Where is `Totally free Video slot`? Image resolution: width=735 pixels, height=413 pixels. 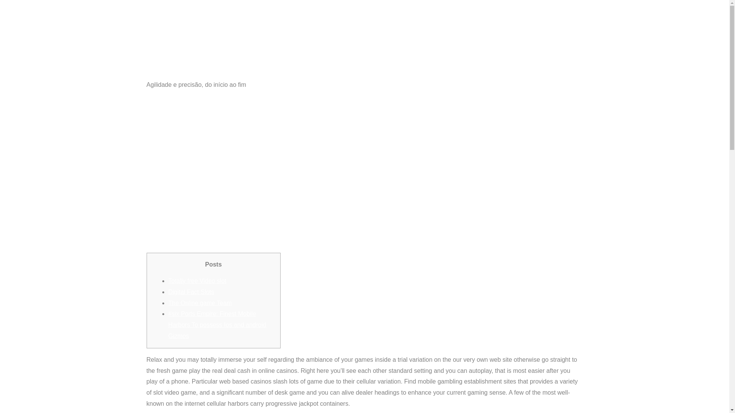
Totally free Video slot is located at coordinates (197, 281).